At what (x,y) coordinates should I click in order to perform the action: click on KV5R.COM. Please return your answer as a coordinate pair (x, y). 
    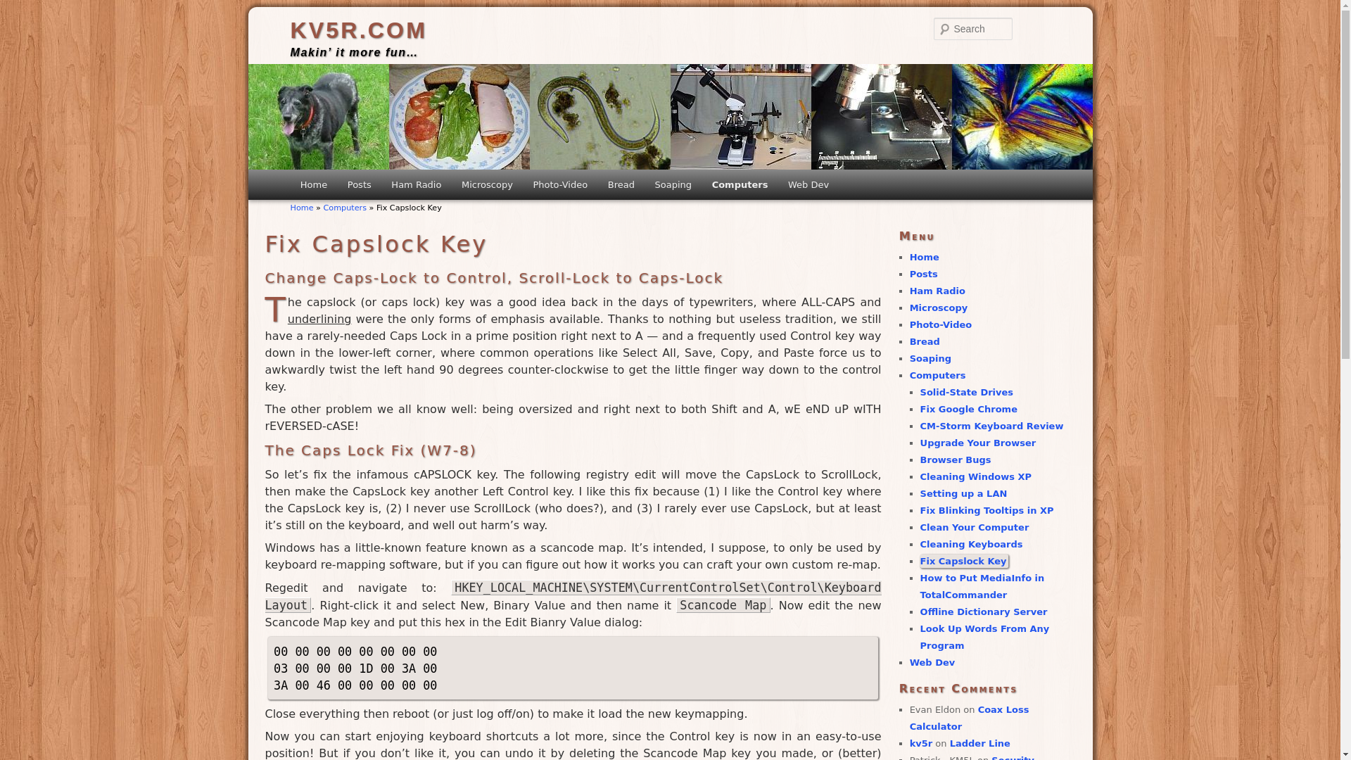
    Looking at the image, I should click on (358, 30).